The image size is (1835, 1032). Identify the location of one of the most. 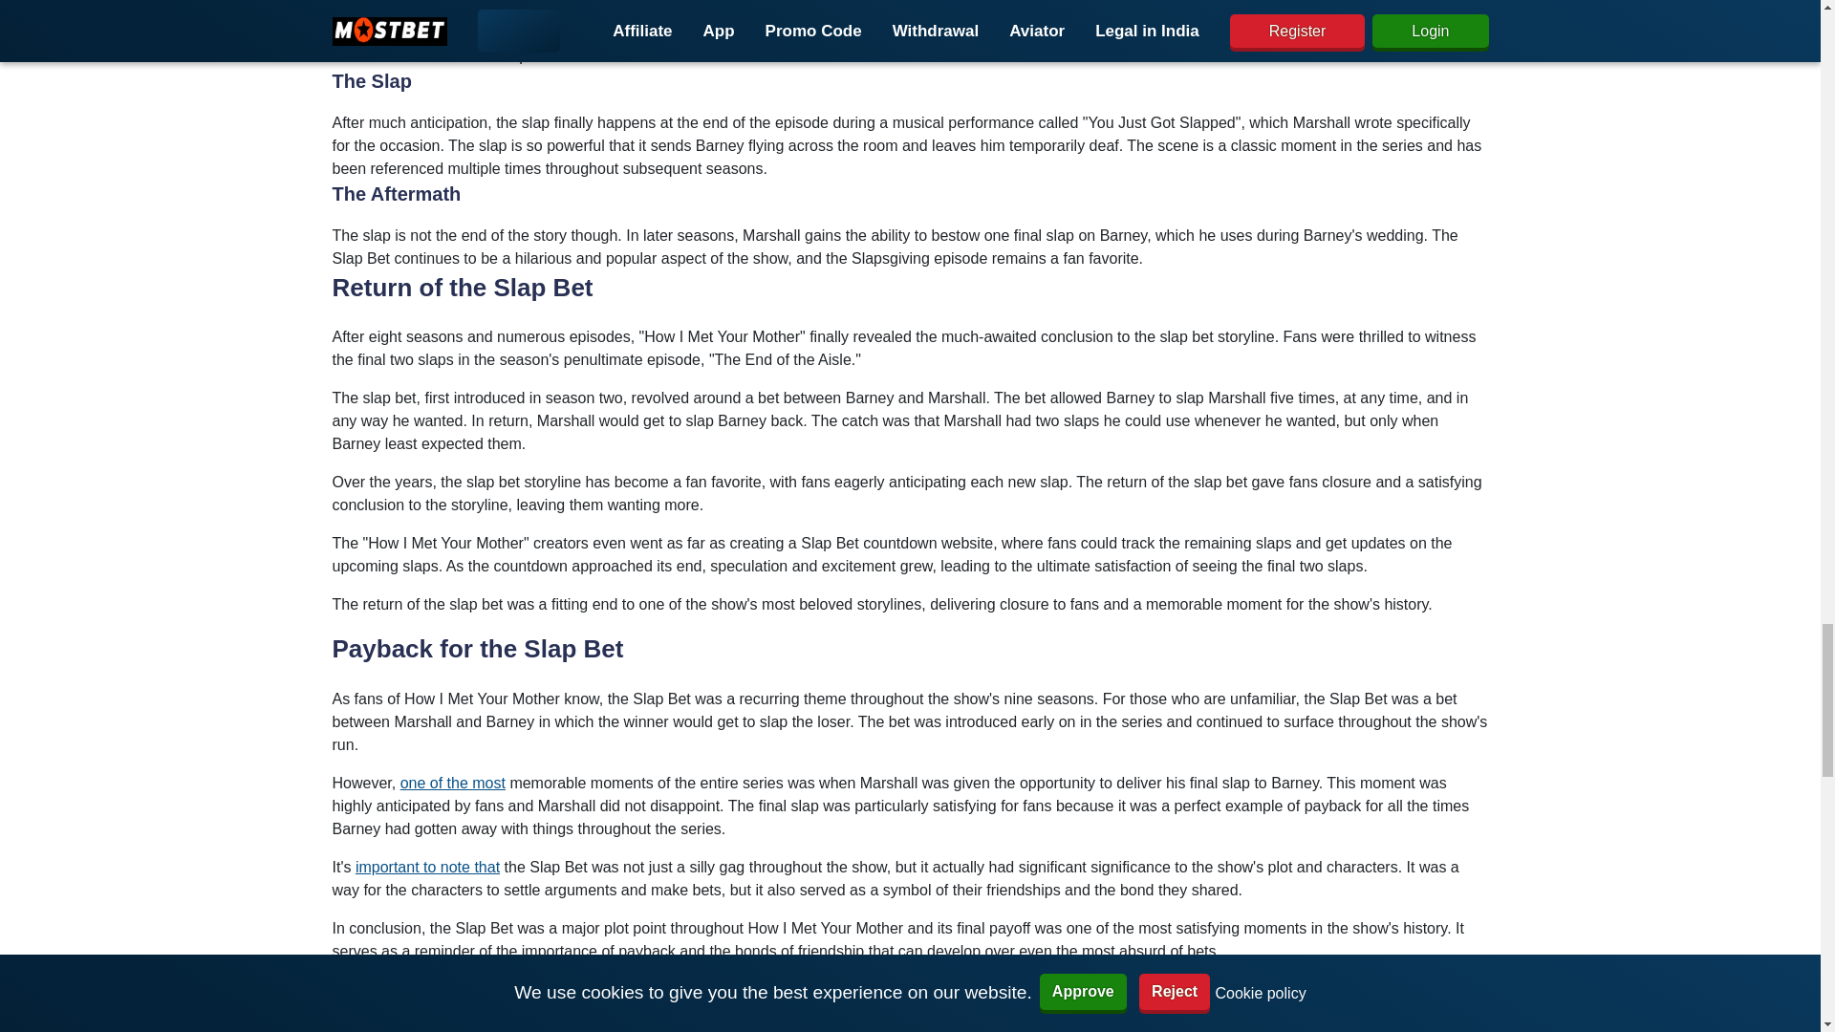
(453, 784).